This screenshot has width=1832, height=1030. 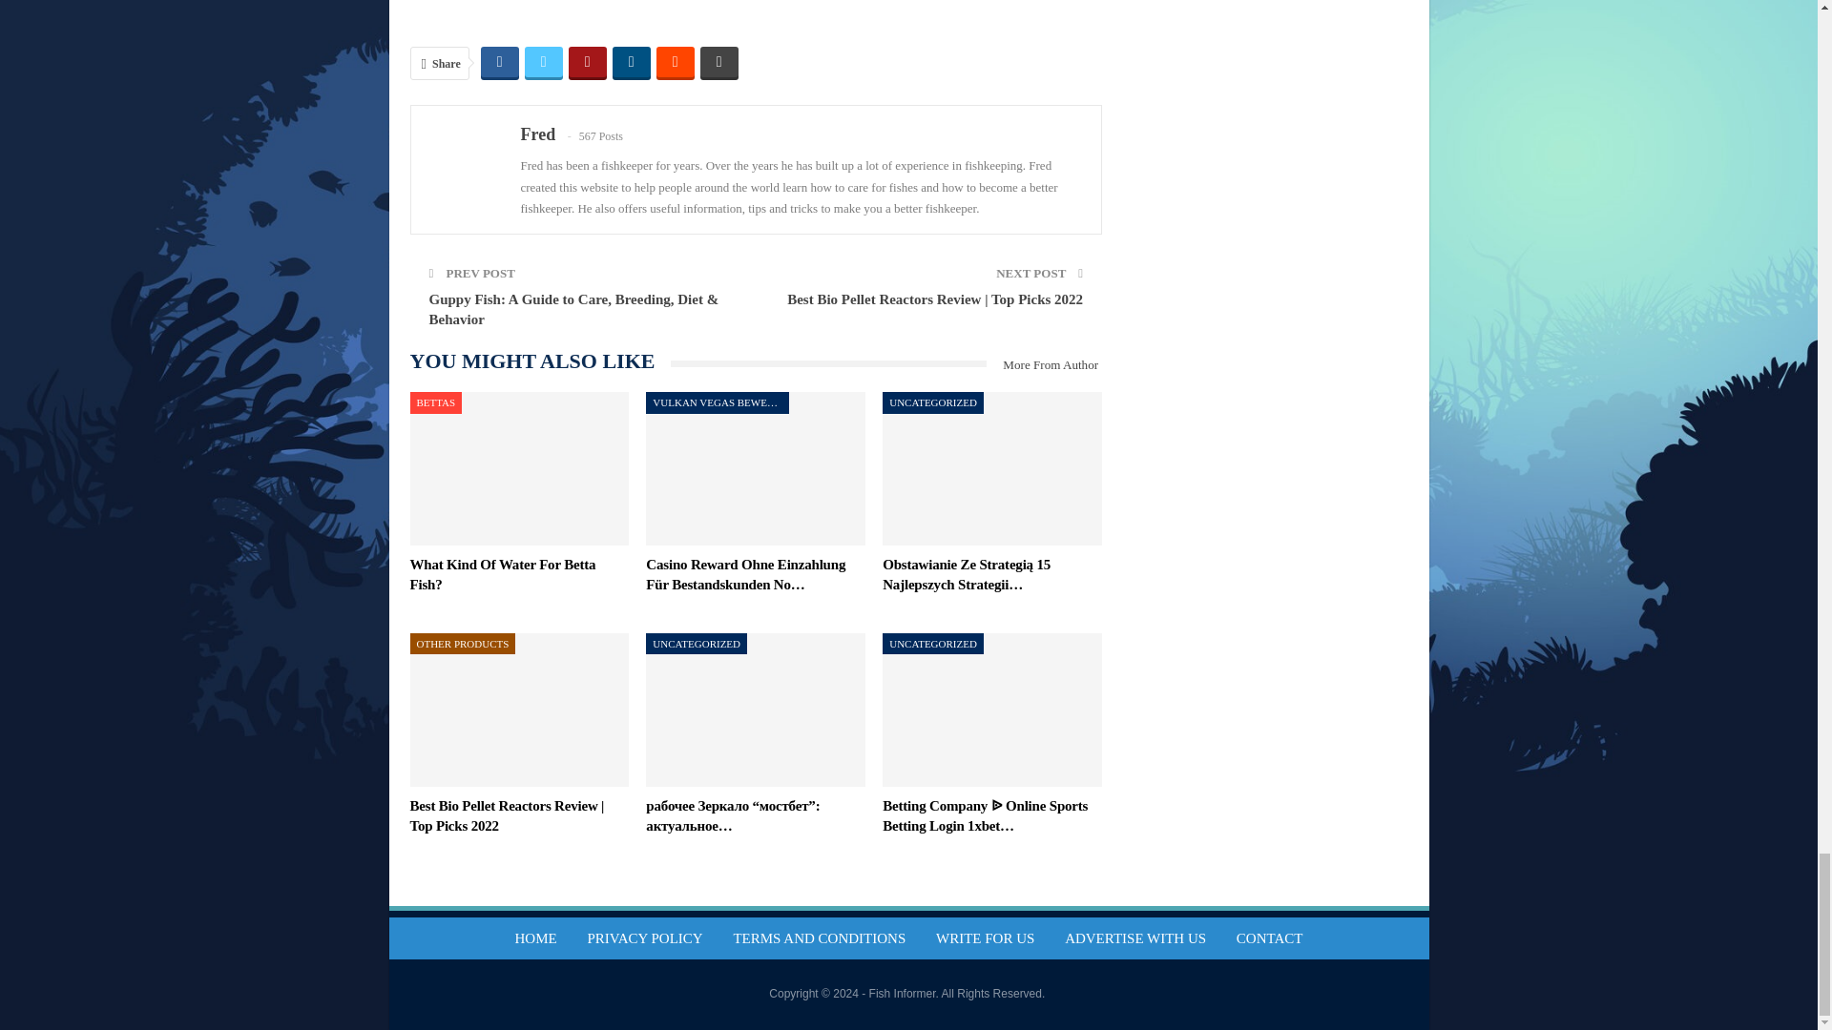 What do you see at coordinates (520, 469) in the screenshot?
I see `What Kind Of Water For Betta Fish?` at bounding box center [520, 469].